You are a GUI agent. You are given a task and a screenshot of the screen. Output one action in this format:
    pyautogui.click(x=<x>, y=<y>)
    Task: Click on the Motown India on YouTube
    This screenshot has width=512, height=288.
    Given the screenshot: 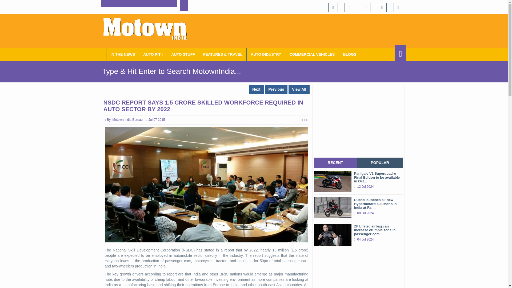 What is the action you would take?
    pyautogui.click(x=365, y=7)
    